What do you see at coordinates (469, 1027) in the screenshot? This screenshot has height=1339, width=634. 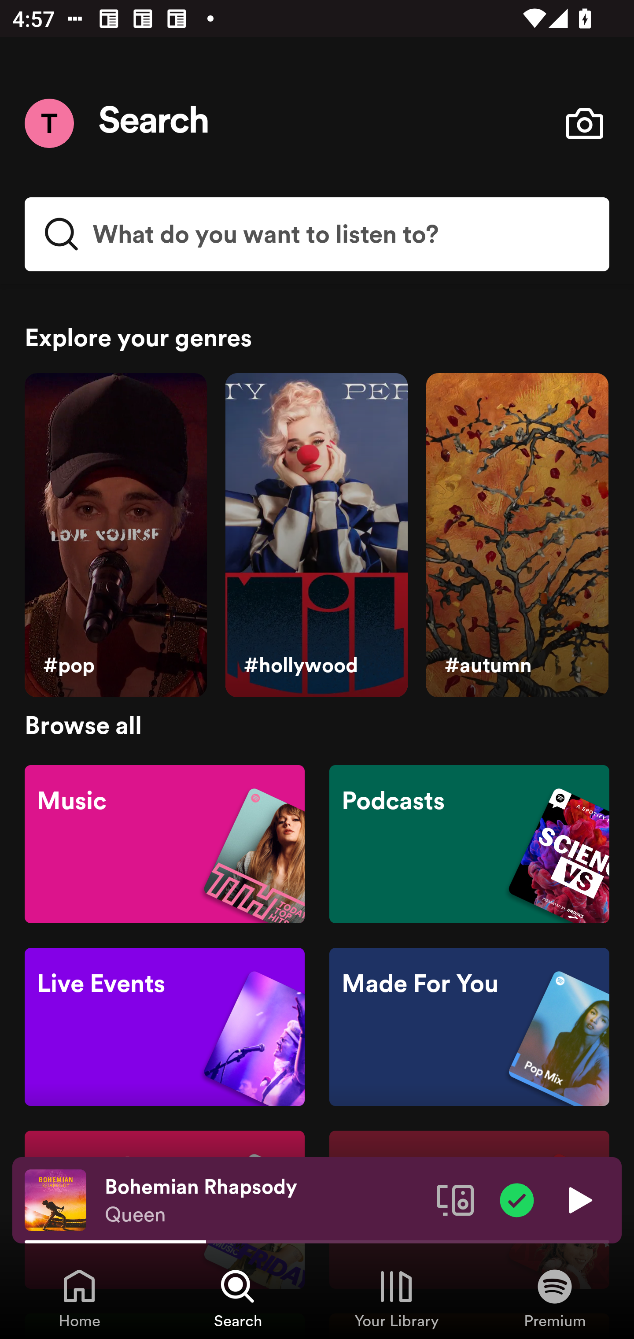 I see `Made For You` at bounding box center [469, 1027].